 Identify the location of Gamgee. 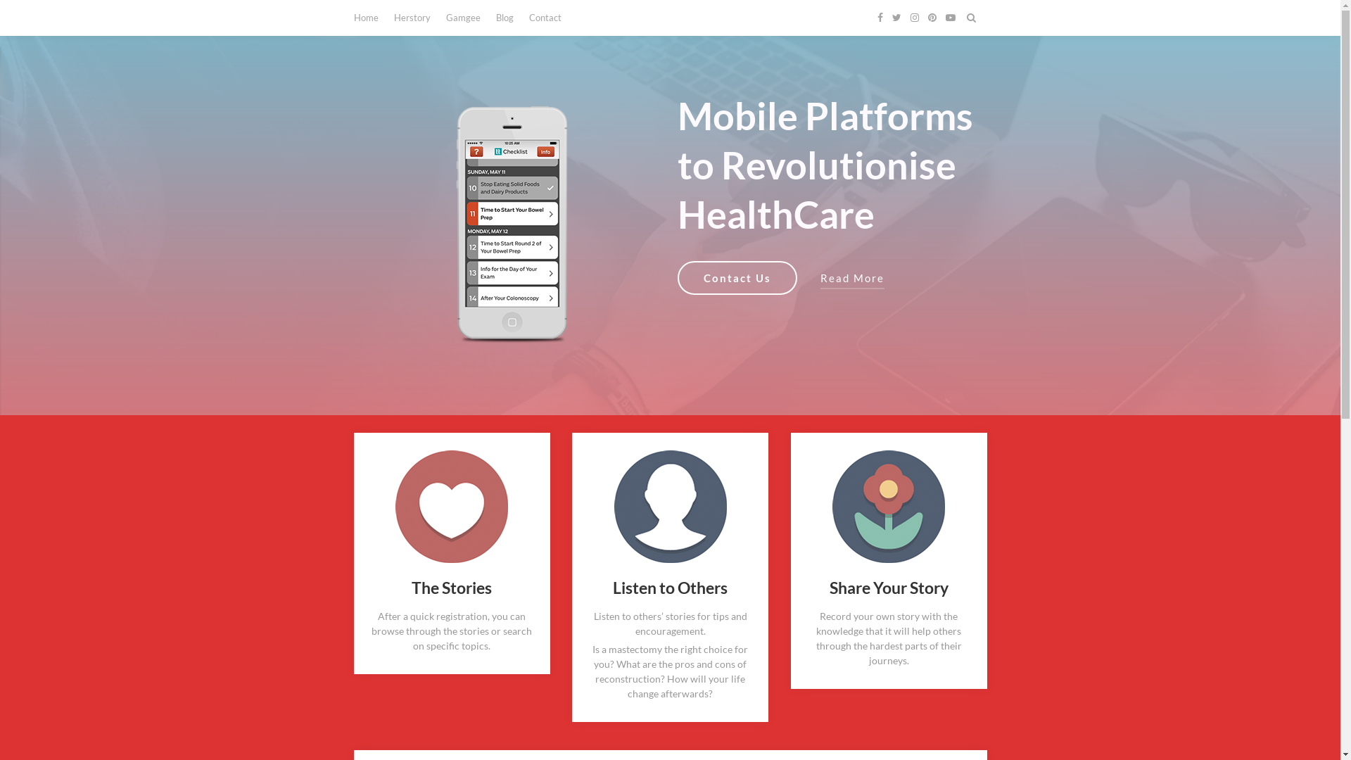
(463, 18).